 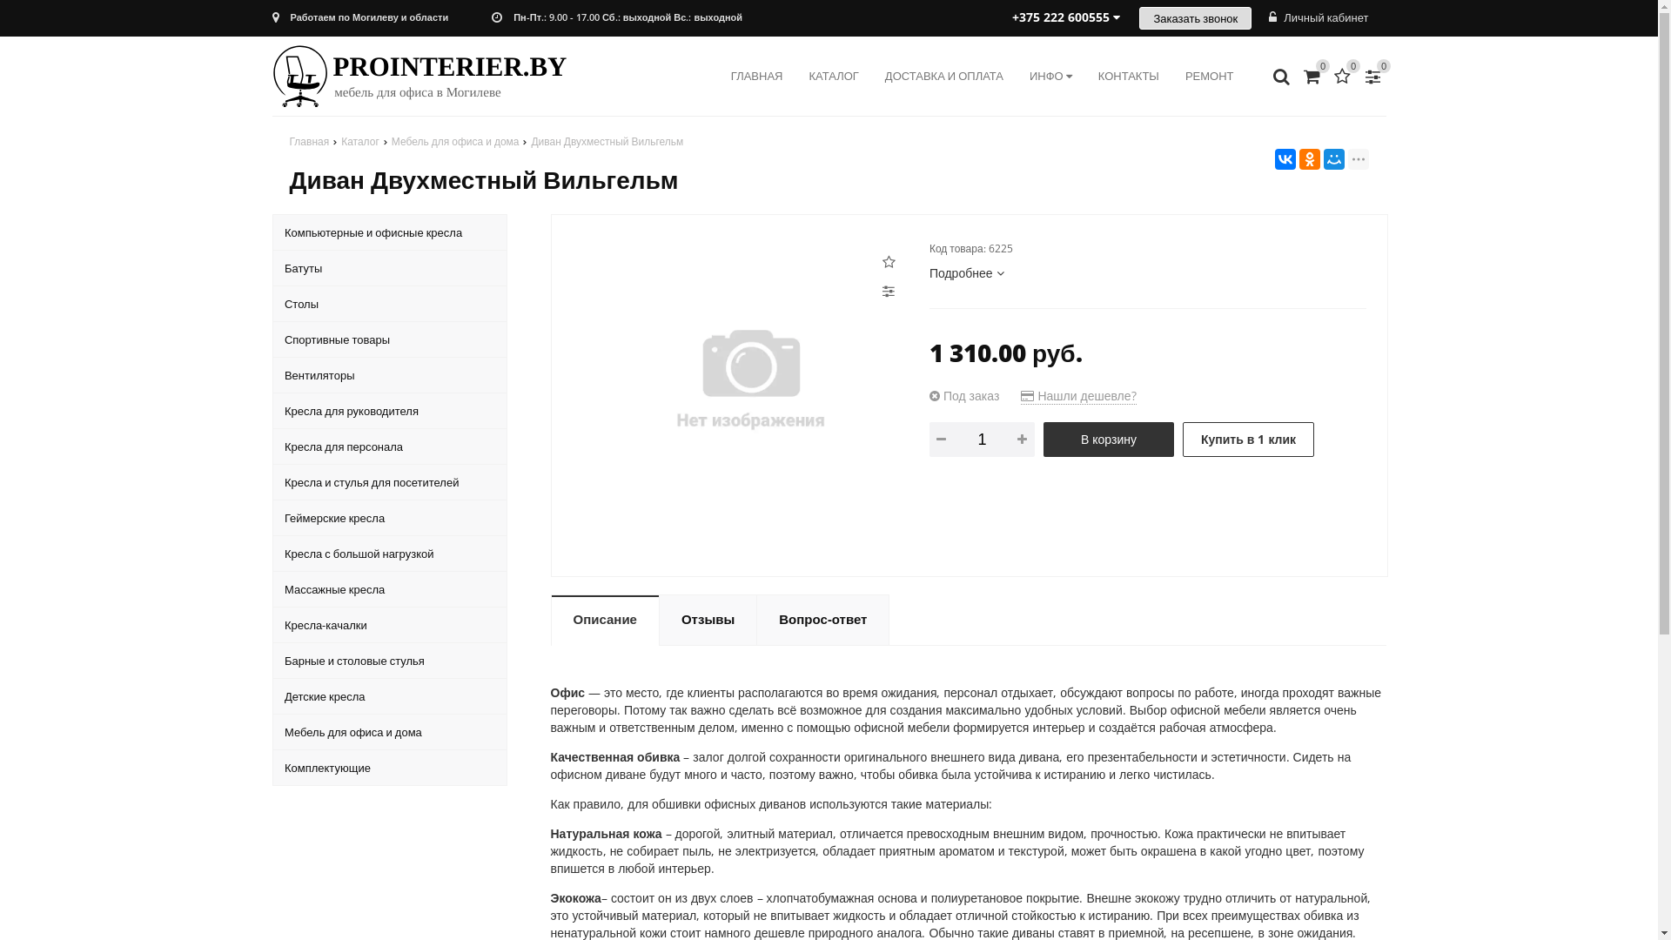 I want to click on 0, so click(x=1343, y=76).